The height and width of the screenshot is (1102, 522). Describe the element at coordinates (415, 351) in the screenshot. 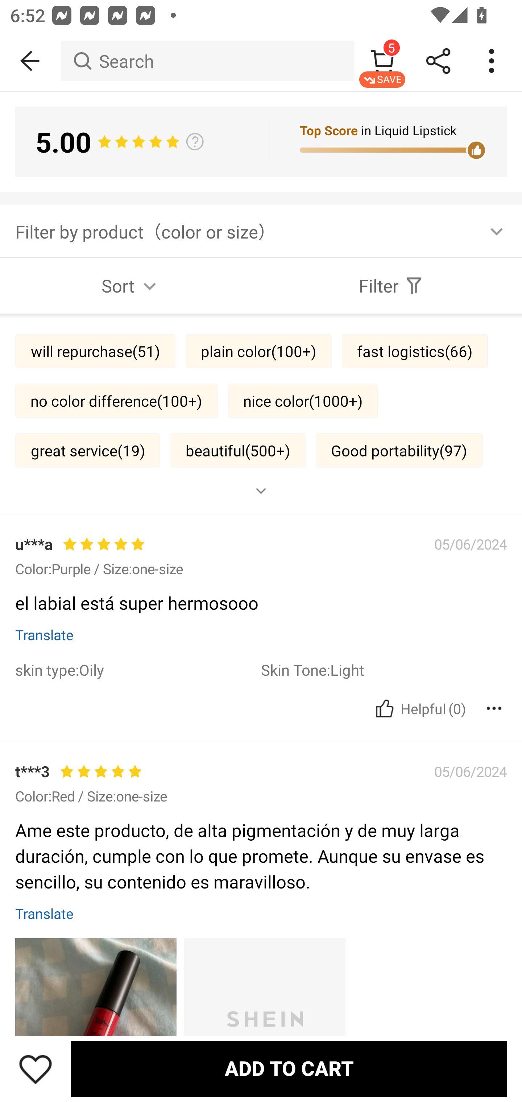

I see `fast logistics(66)` at that location.